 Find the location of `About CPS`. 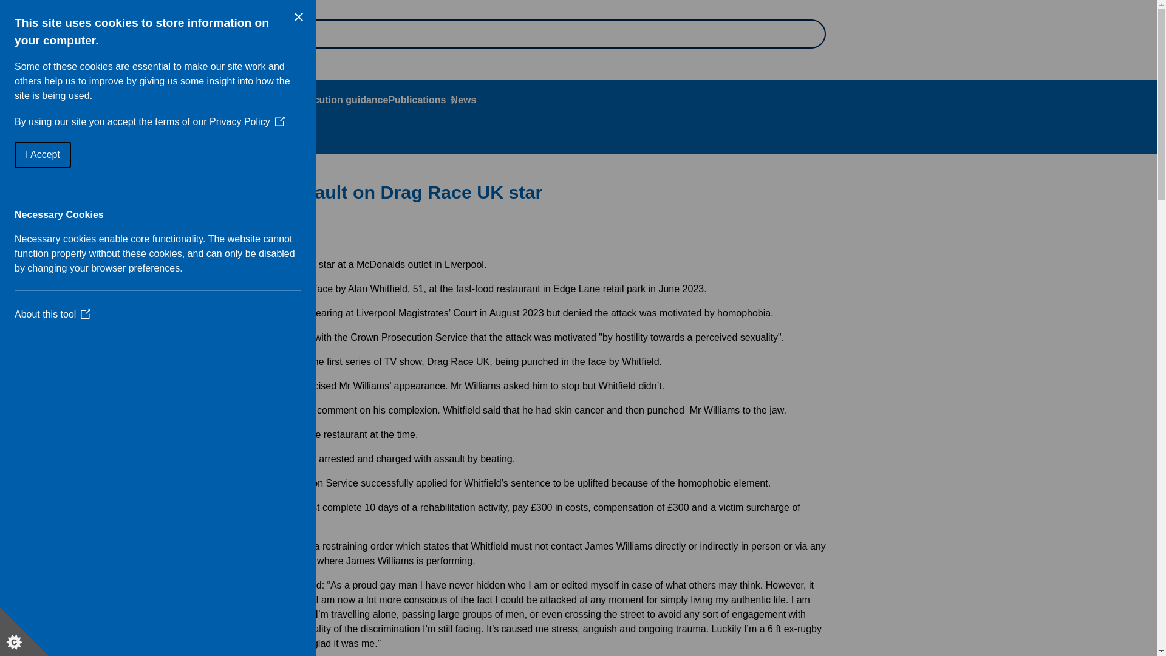

About CPS is located at coordinates (111, 100).